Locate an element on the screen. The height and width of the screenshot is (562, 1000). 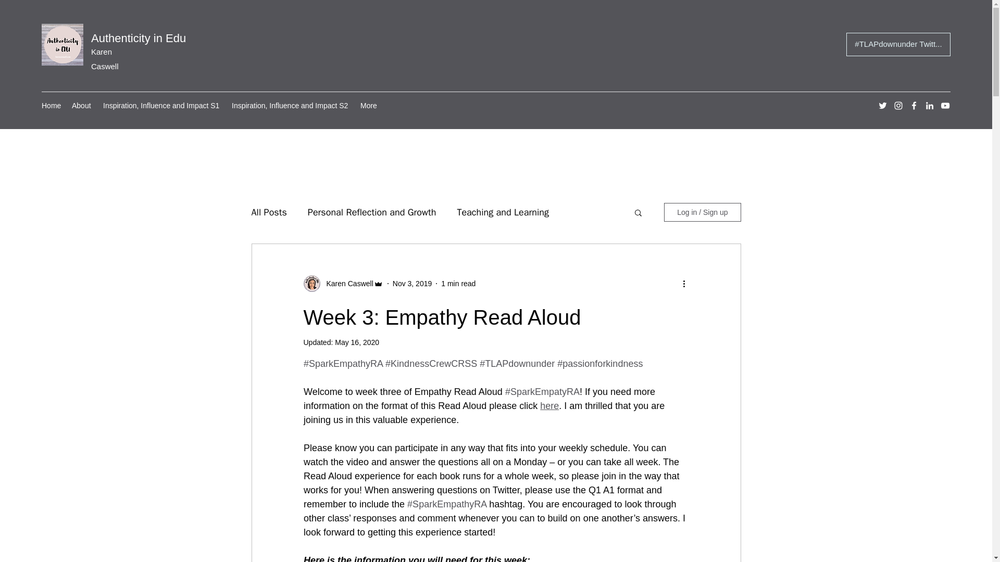
here is located at coordinates (549, 406).